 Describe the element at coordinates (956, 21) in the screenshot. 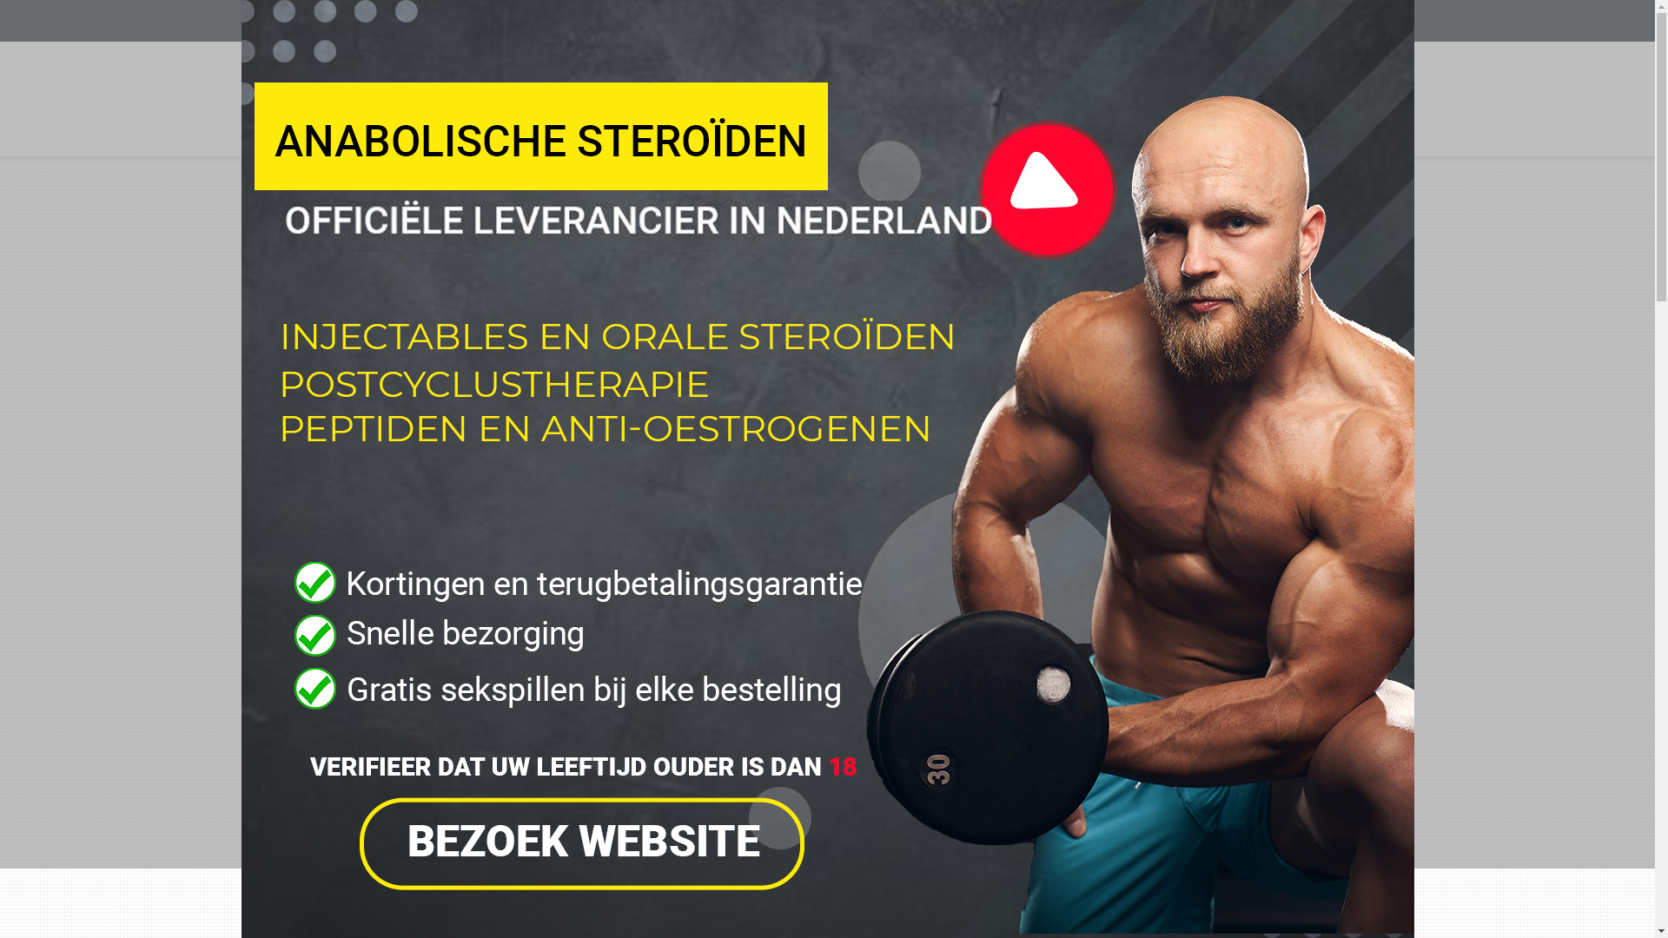

I see `registreren` at that location.